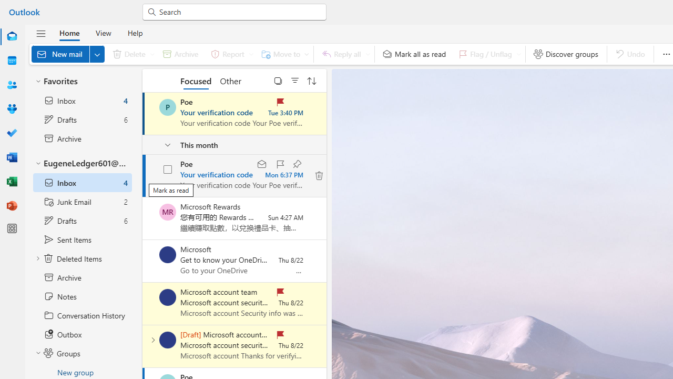 The height and width of the screenshot is (379, 673). I want to click on Calendar, so click(12, 61).